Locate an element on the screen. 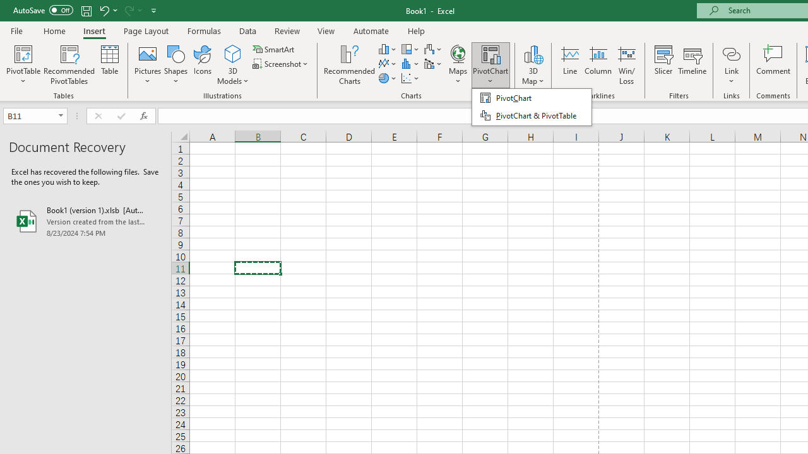 The width and height of the screenshot is (808, 454). Timeline is located at coordinates (692, 64).